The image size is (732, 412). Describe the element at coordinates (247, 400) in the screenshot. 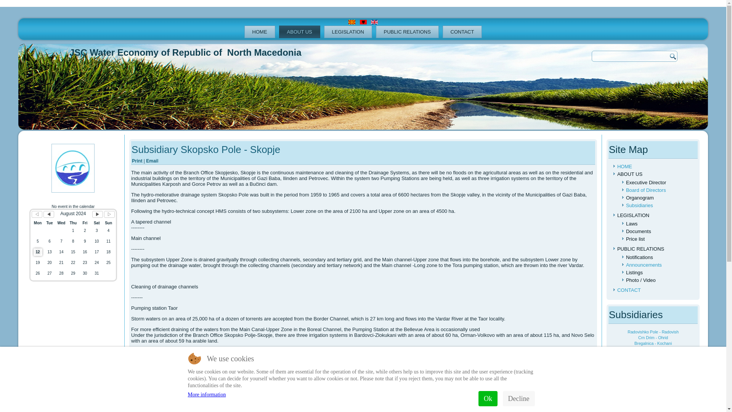

I see ` Subsidiary Strumichko Pole - Strumica` at that location.